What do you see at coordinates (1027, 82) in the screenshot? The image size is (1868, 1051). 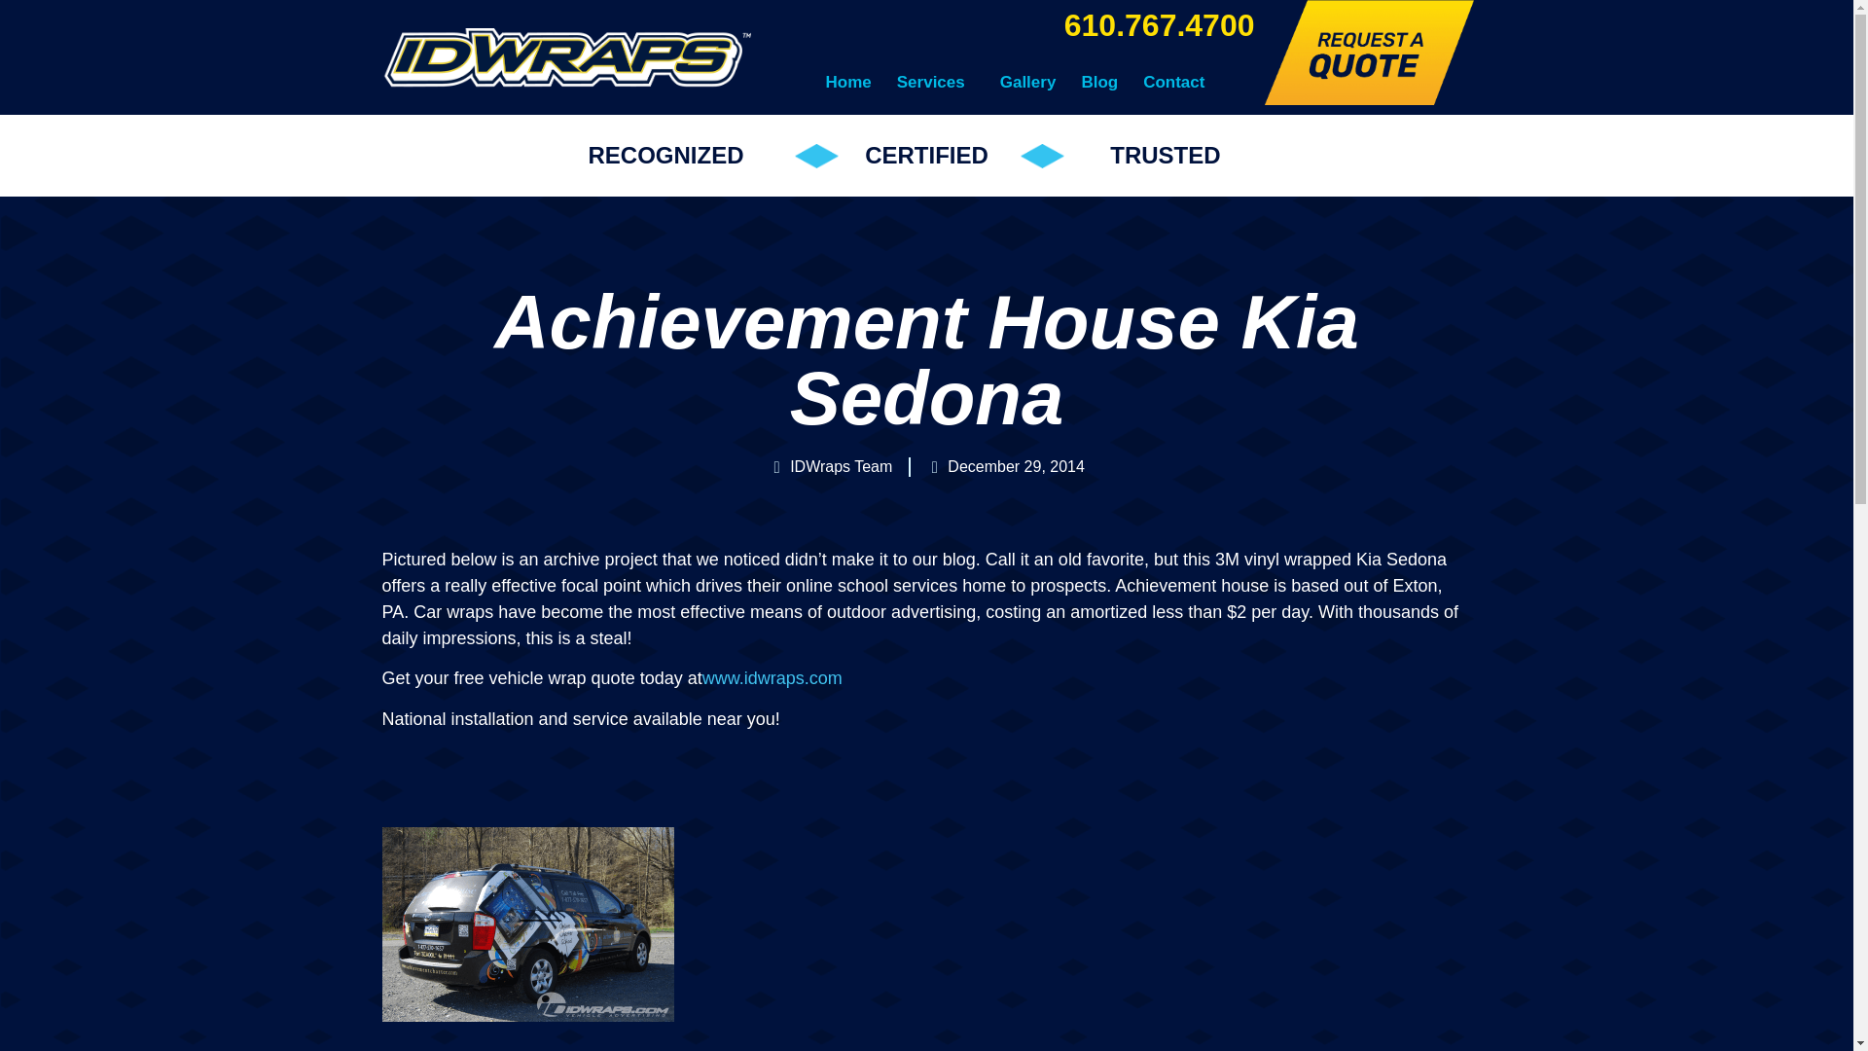 I see `Gallery` at bounding box center [1027, 82].